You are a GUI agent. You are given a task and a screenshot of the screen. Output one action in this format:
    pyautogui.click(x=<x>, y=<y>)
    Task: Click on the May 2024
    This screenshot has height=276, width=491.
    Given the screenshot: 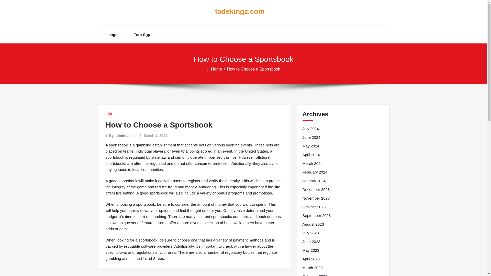 What is the action you would take?
    pyautogui.click(x=311, y=146)
    